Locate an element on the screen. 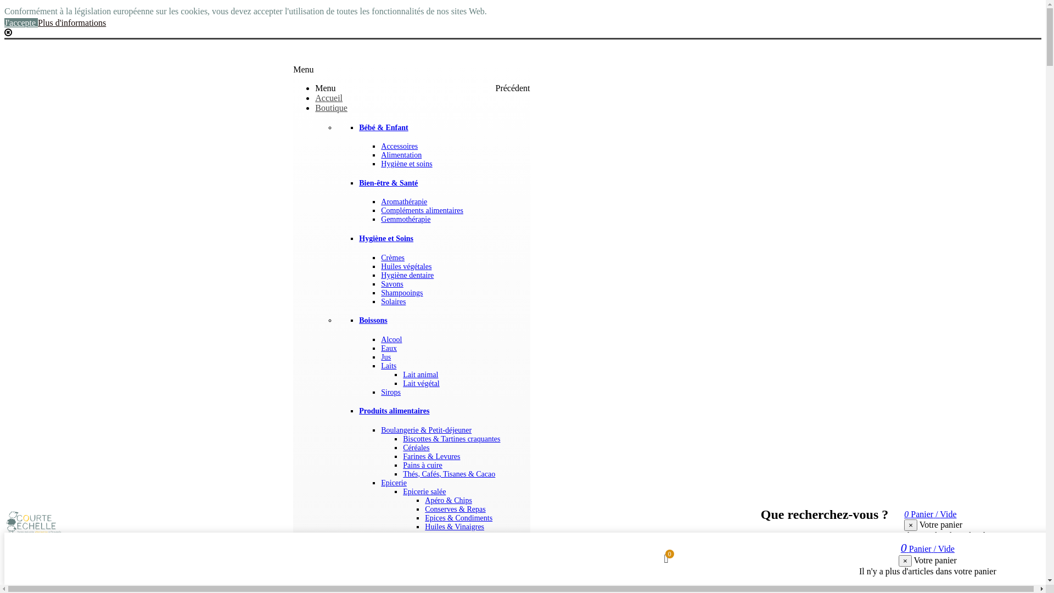 Image resolution: width=1054 pixels, height=593 pixels. Laits is located at coordinates (389, 366).